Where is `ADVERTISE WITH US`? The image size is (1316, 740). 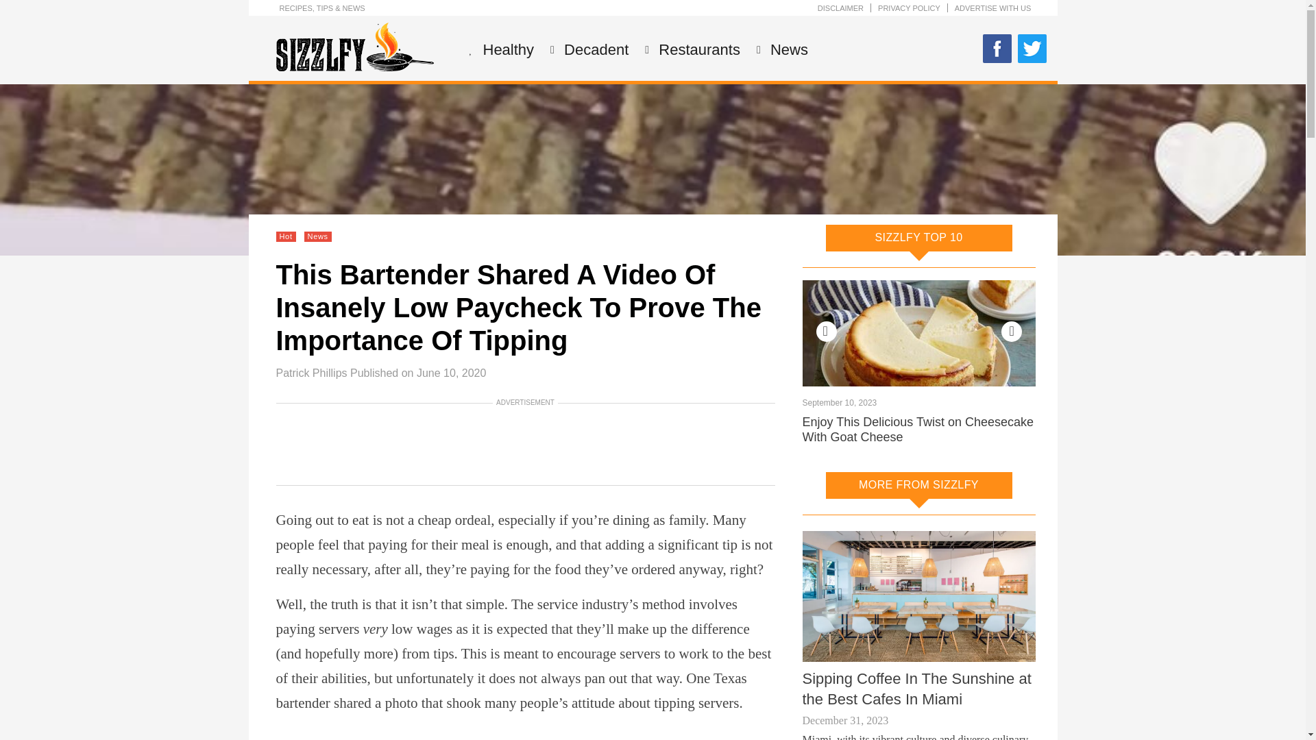 ADVERTISE WITH US is located at coordinates (993, 8).